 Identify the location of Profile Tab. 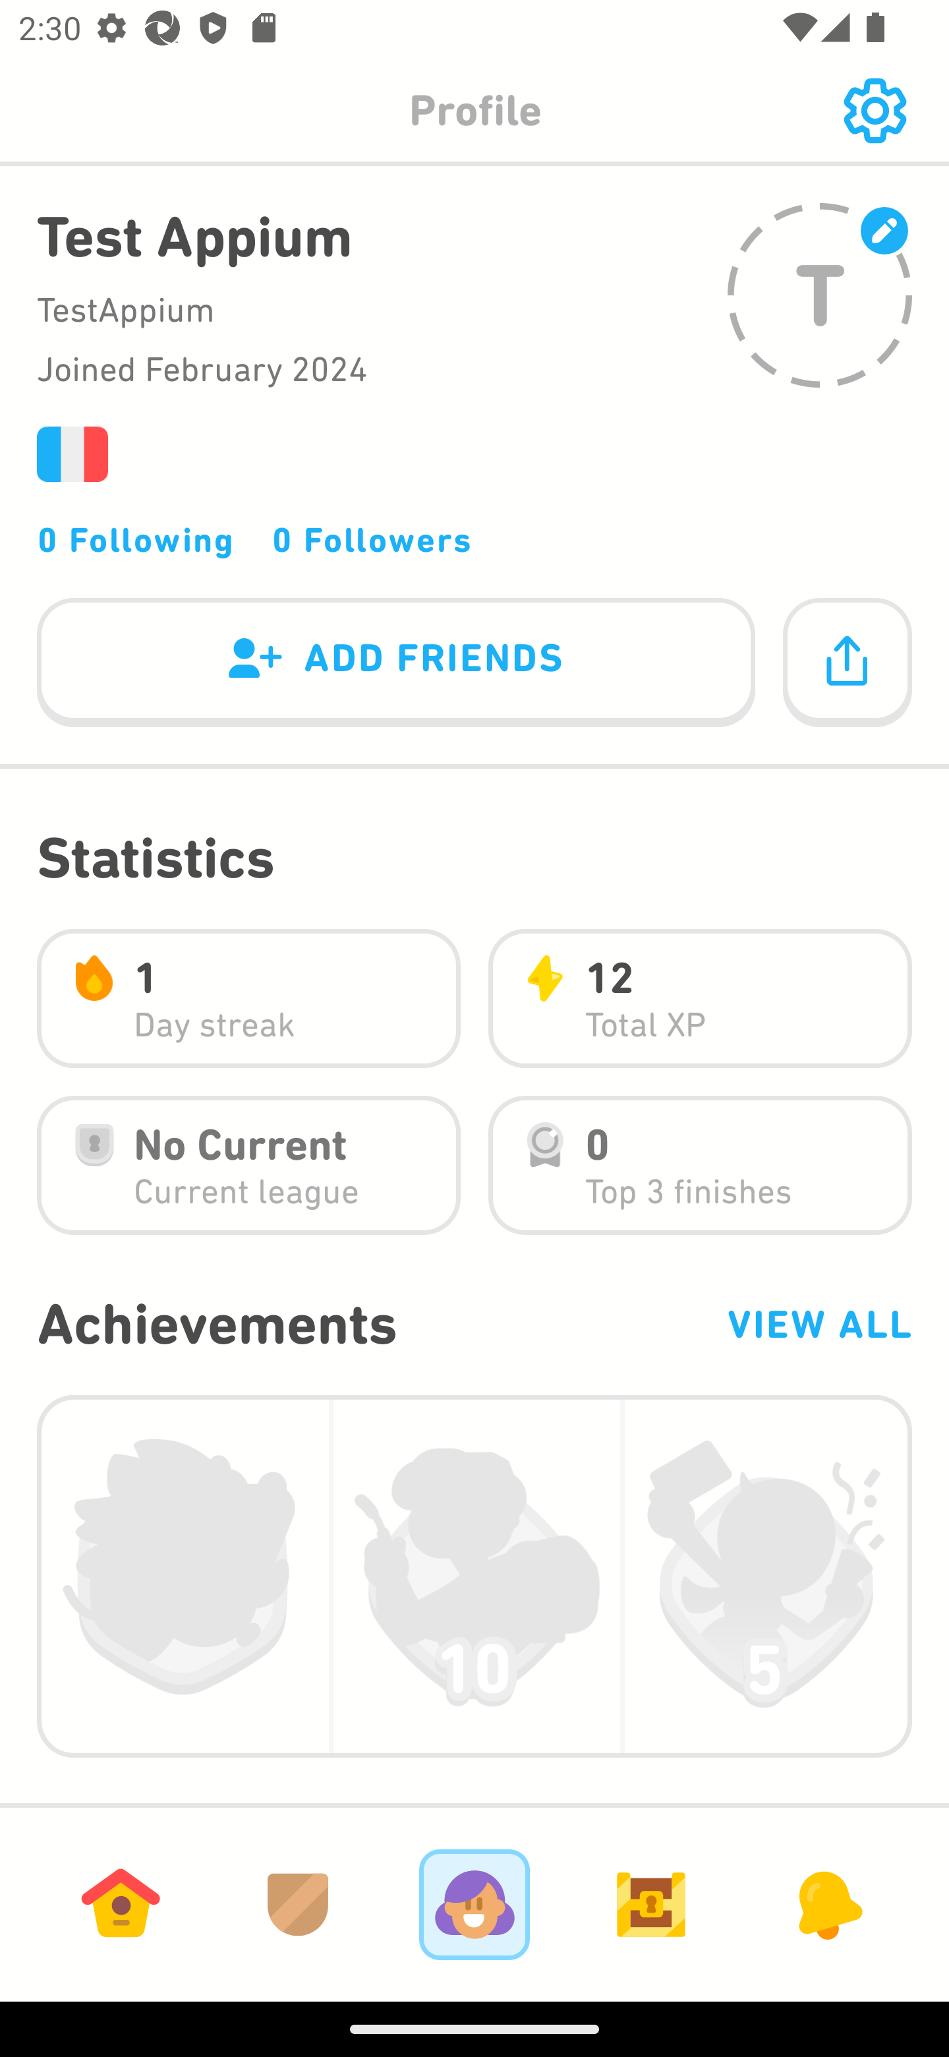
(474, 1904).